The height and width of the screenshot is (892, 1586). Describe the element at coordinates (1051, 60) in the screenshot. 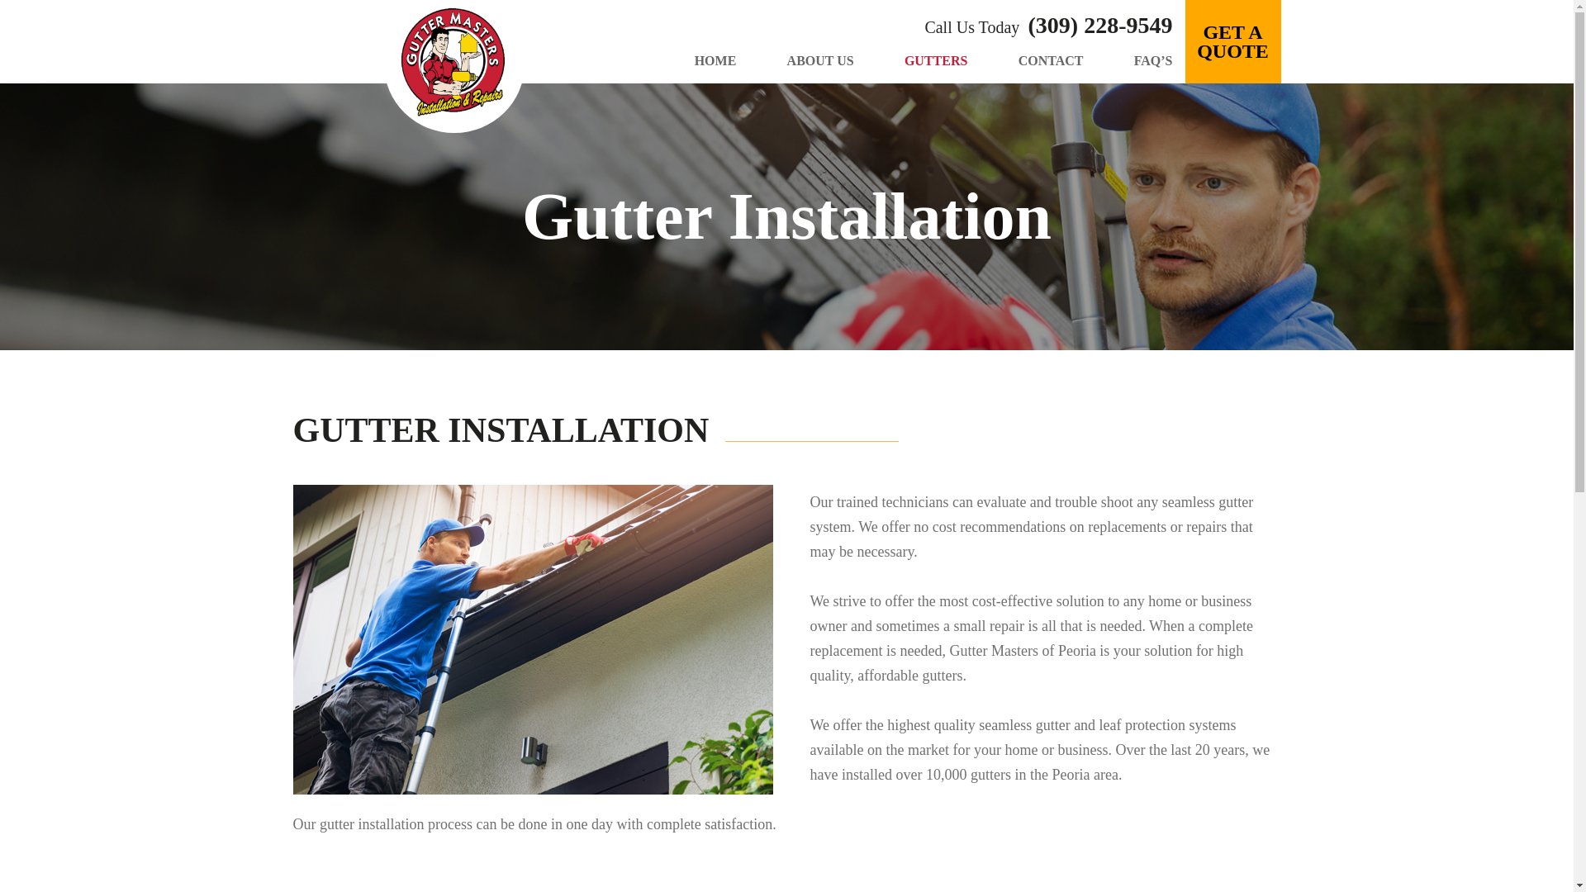

I see `CONTACT` at that location.